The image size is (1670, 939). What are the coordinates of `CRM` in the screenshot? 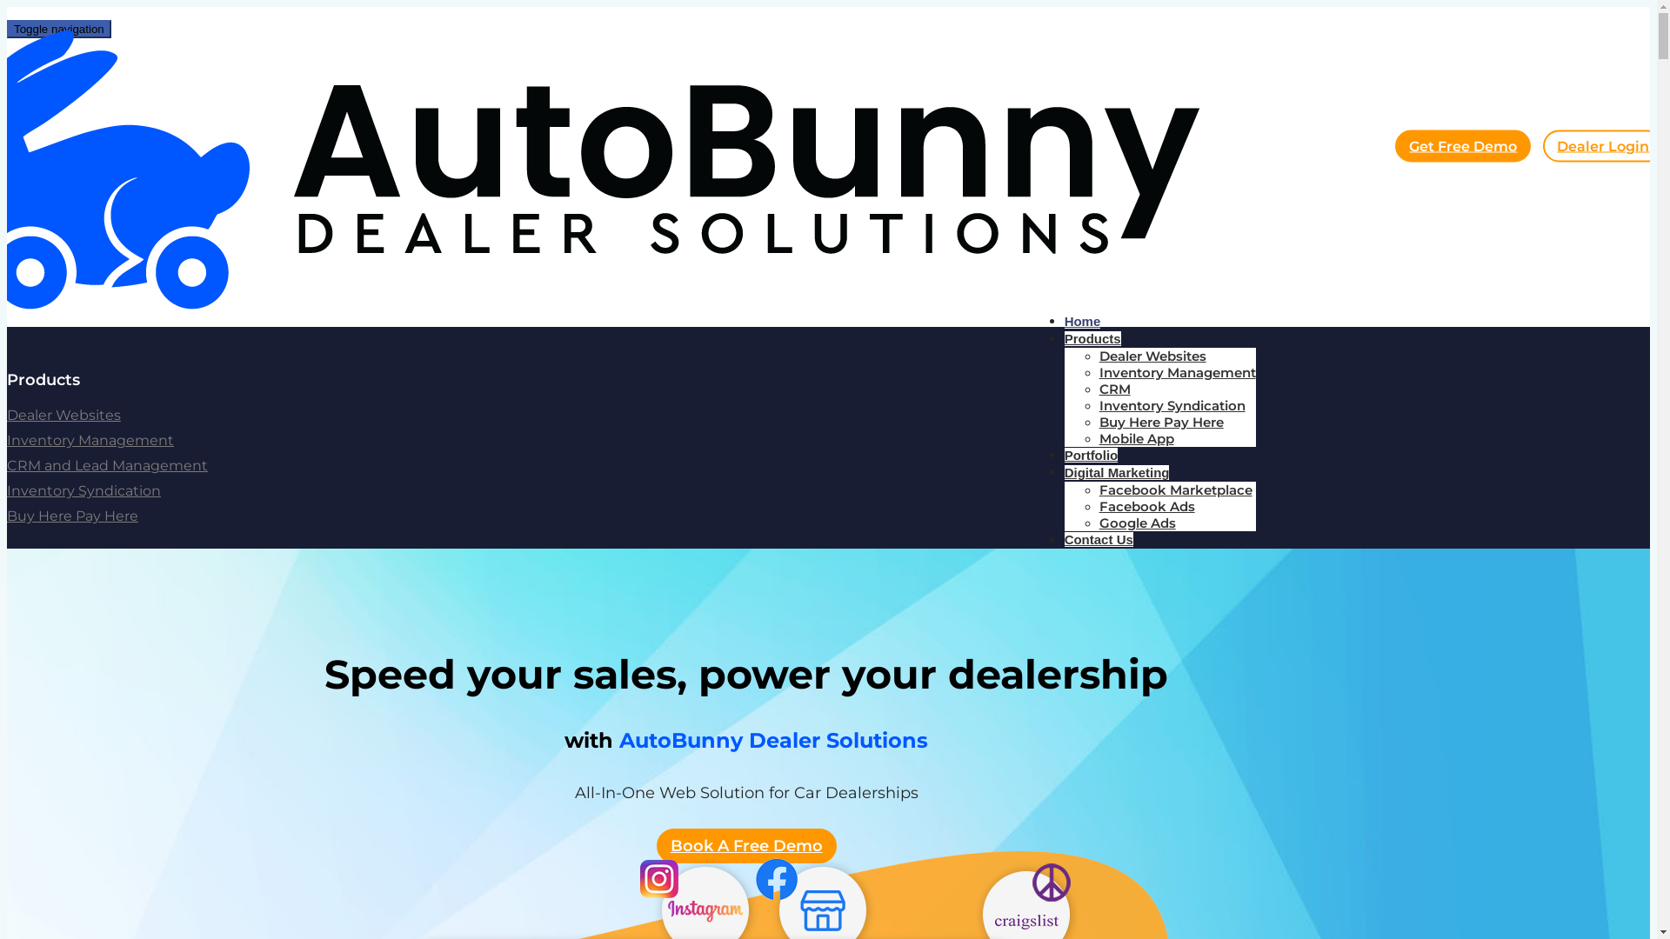 It's located at (1115, 390).